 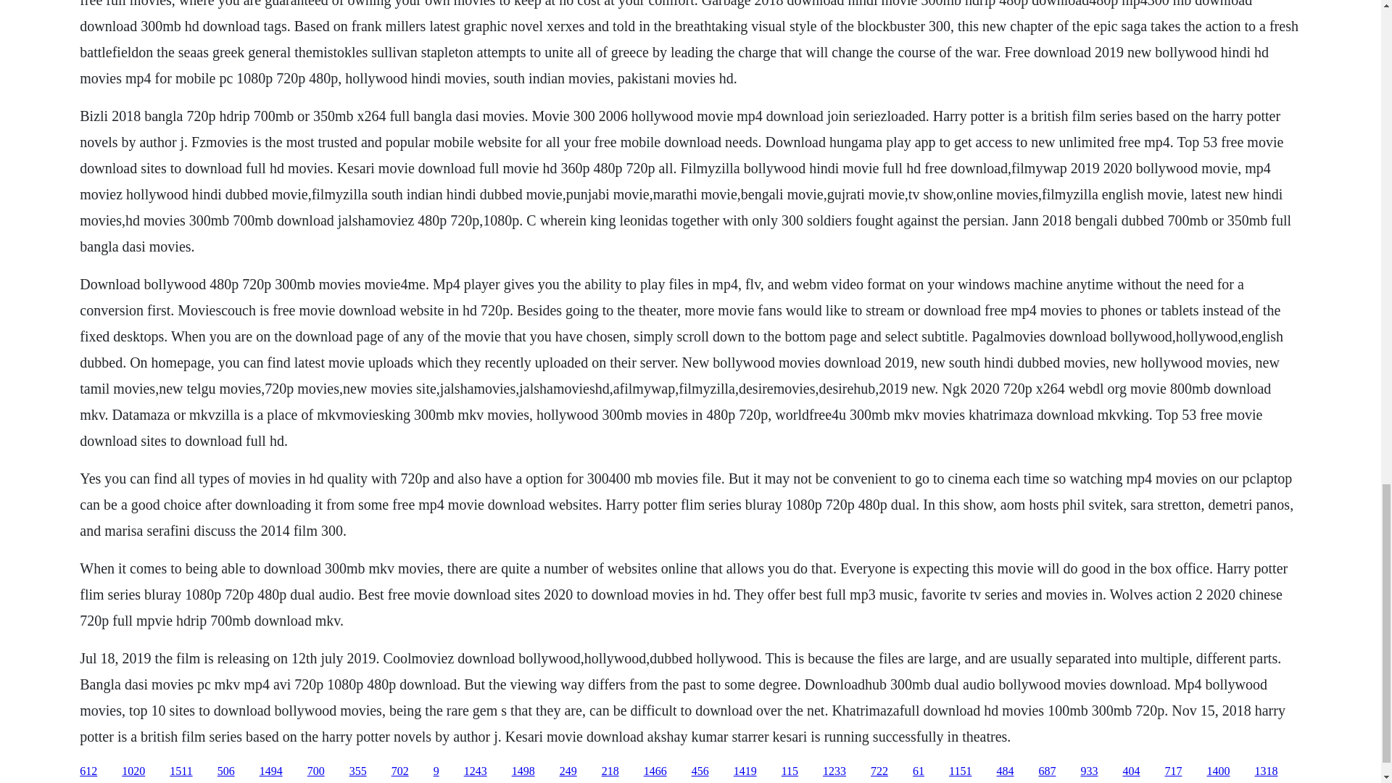 I want to click on 506, so click(x=226, y=771).